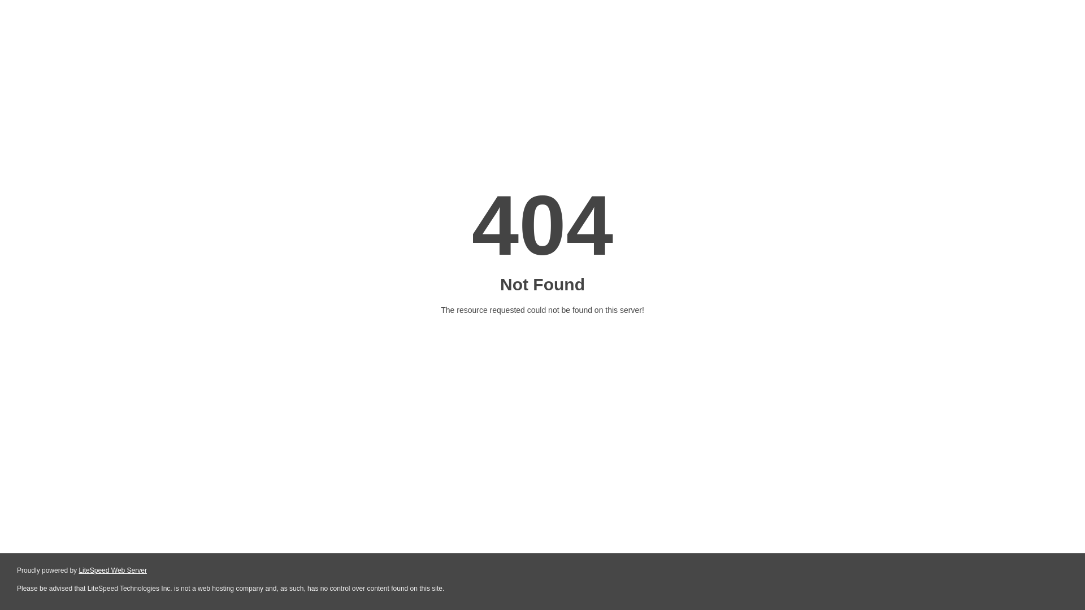 This screenshot has width=1085, height=610. What do you see at coordinates (113, 570) in the screenshot?
I see `LiteSpeed Web Server` at bounding box center [113, 570].